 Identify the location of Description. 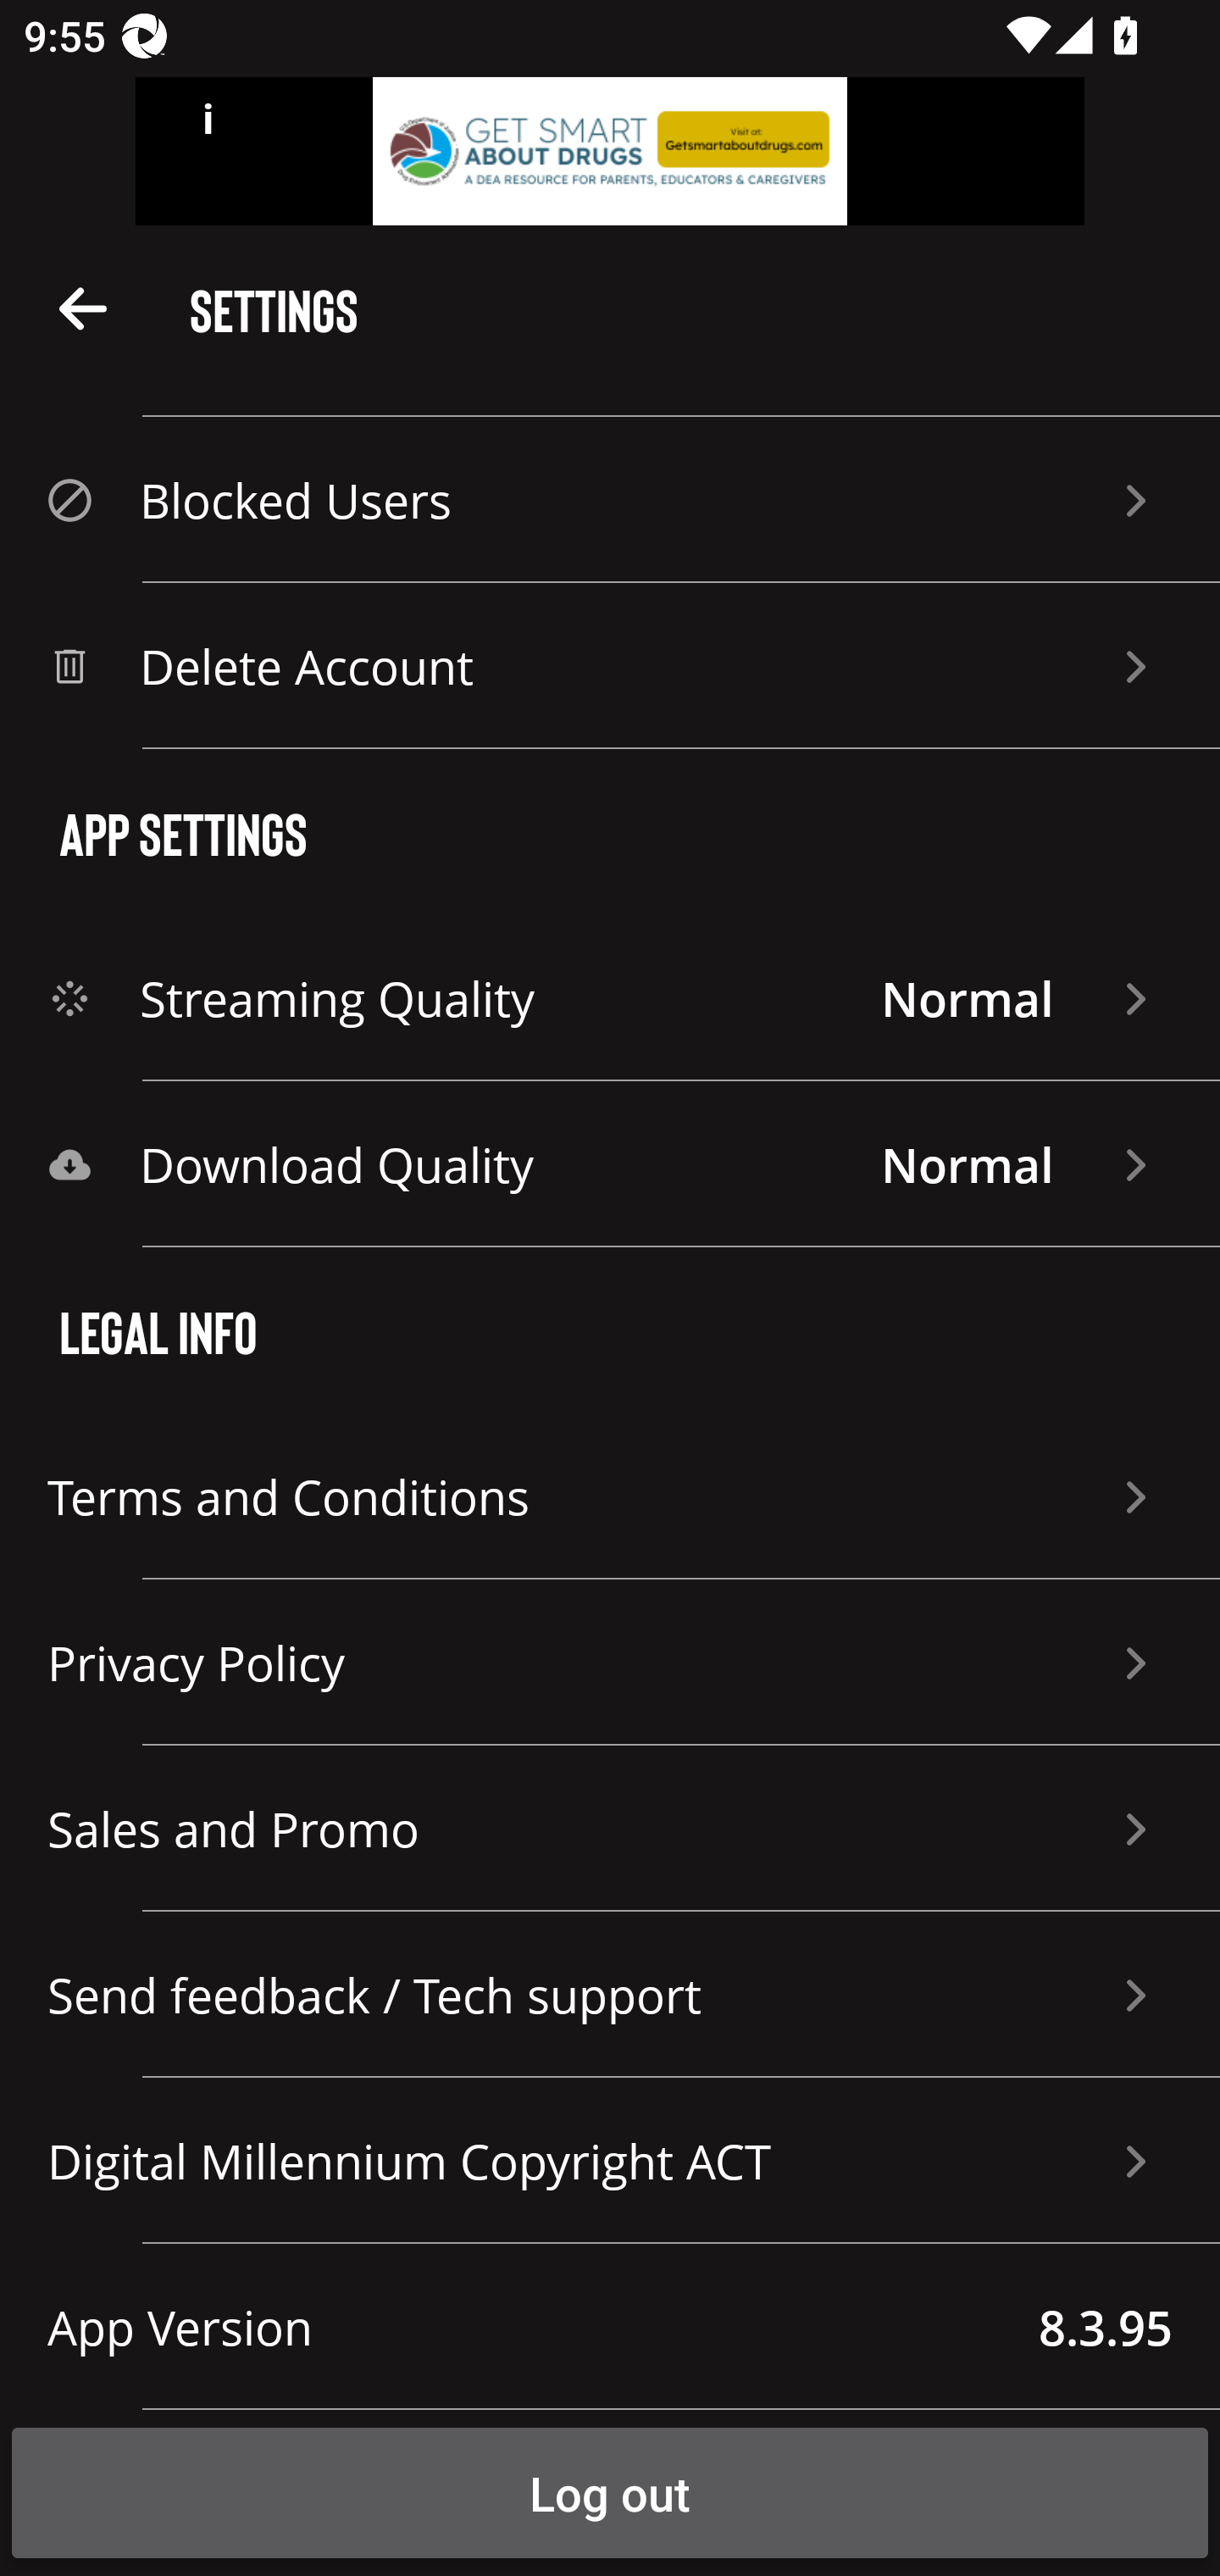
(83, 307).